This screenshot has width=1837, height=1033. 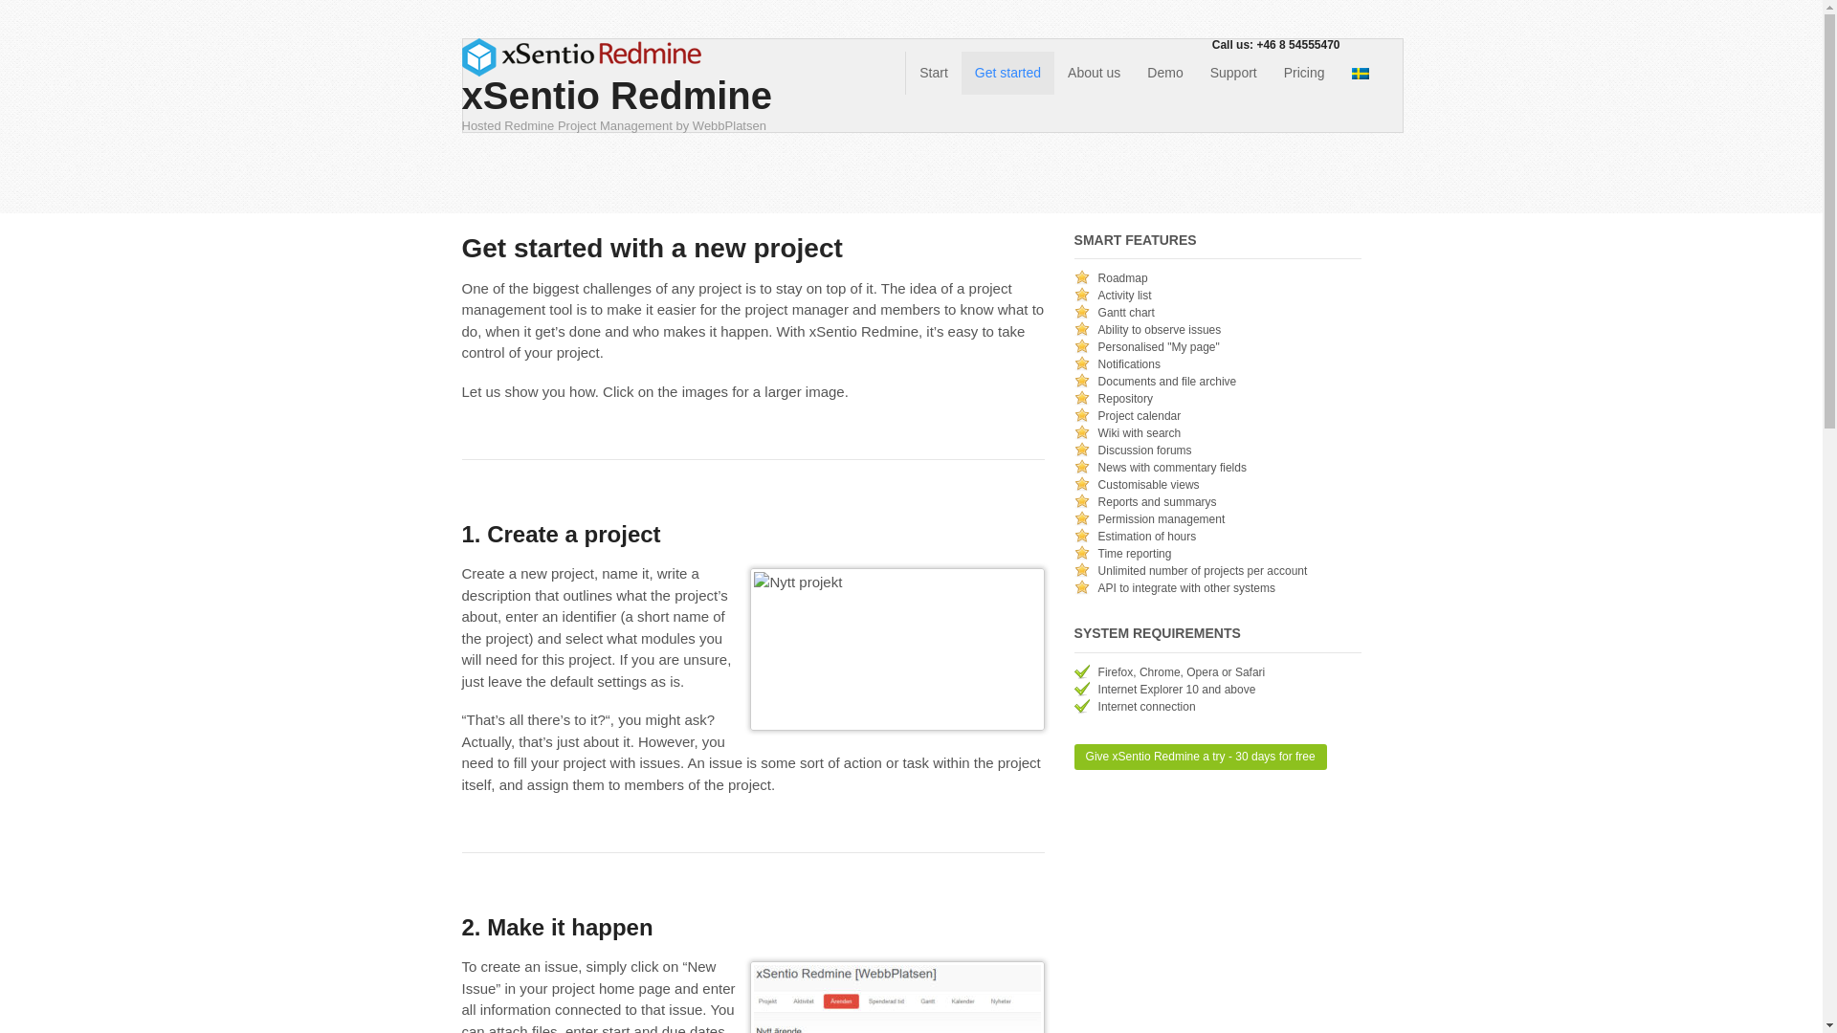 What do you see at coordinates (1200, 756) in the screenshot?
I see `Give xSentio Redmine a try - 30 days for free` at bounding box center [1200, 756].